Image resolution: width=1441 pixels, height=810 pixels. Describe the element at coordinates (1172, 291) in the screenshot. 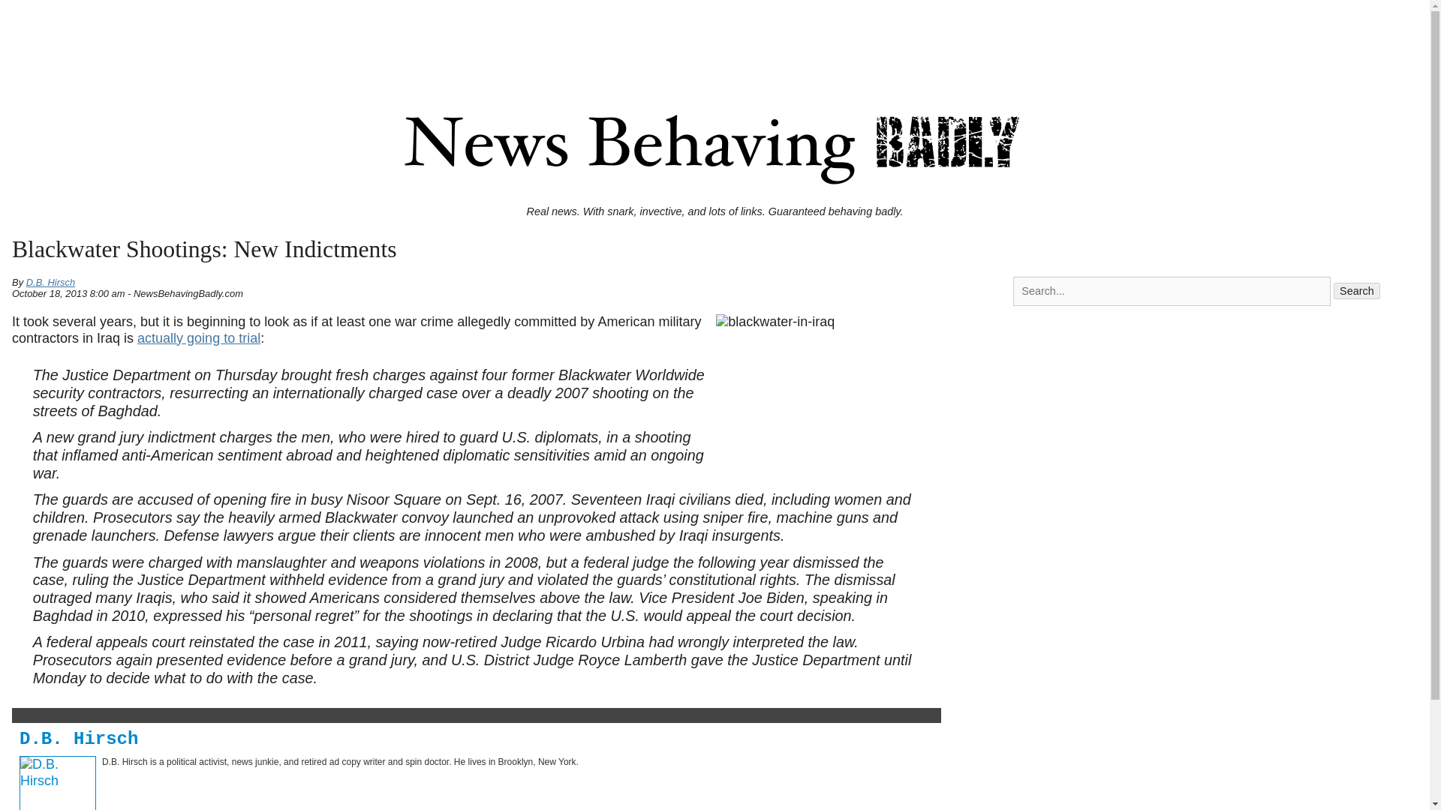

I see `Search for:` at that location.